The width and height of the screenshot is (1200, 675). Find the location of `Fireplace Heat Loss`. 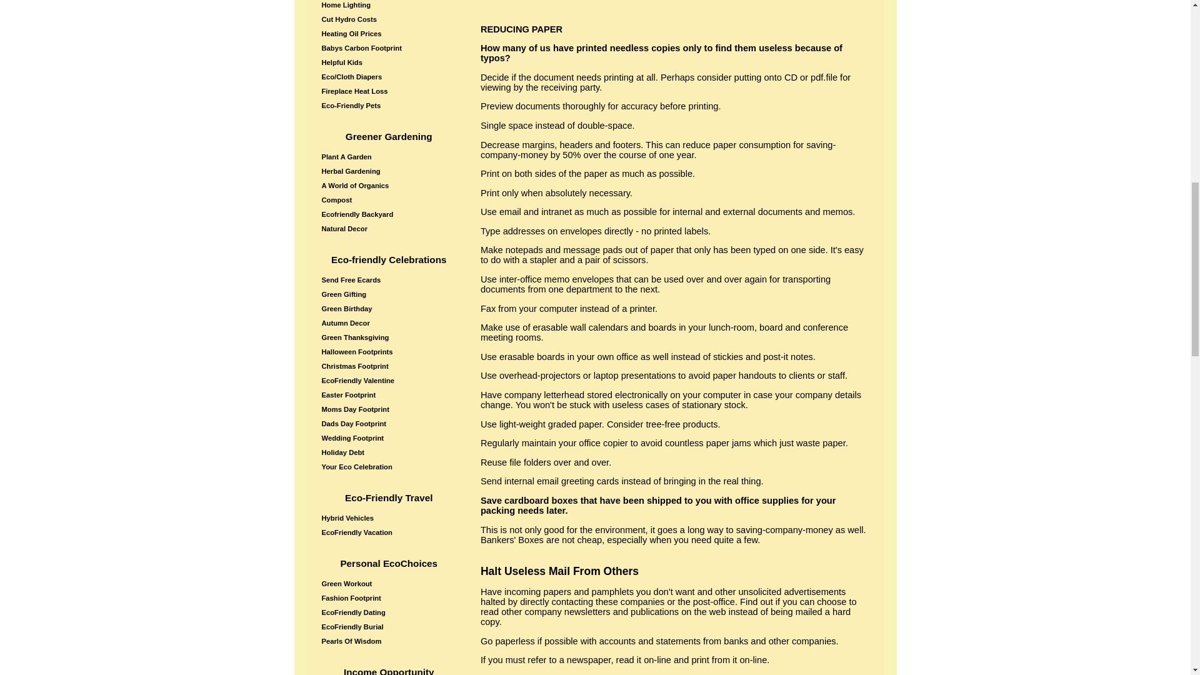

Fireplace Heat Loss is located at coordinates (390, 91).